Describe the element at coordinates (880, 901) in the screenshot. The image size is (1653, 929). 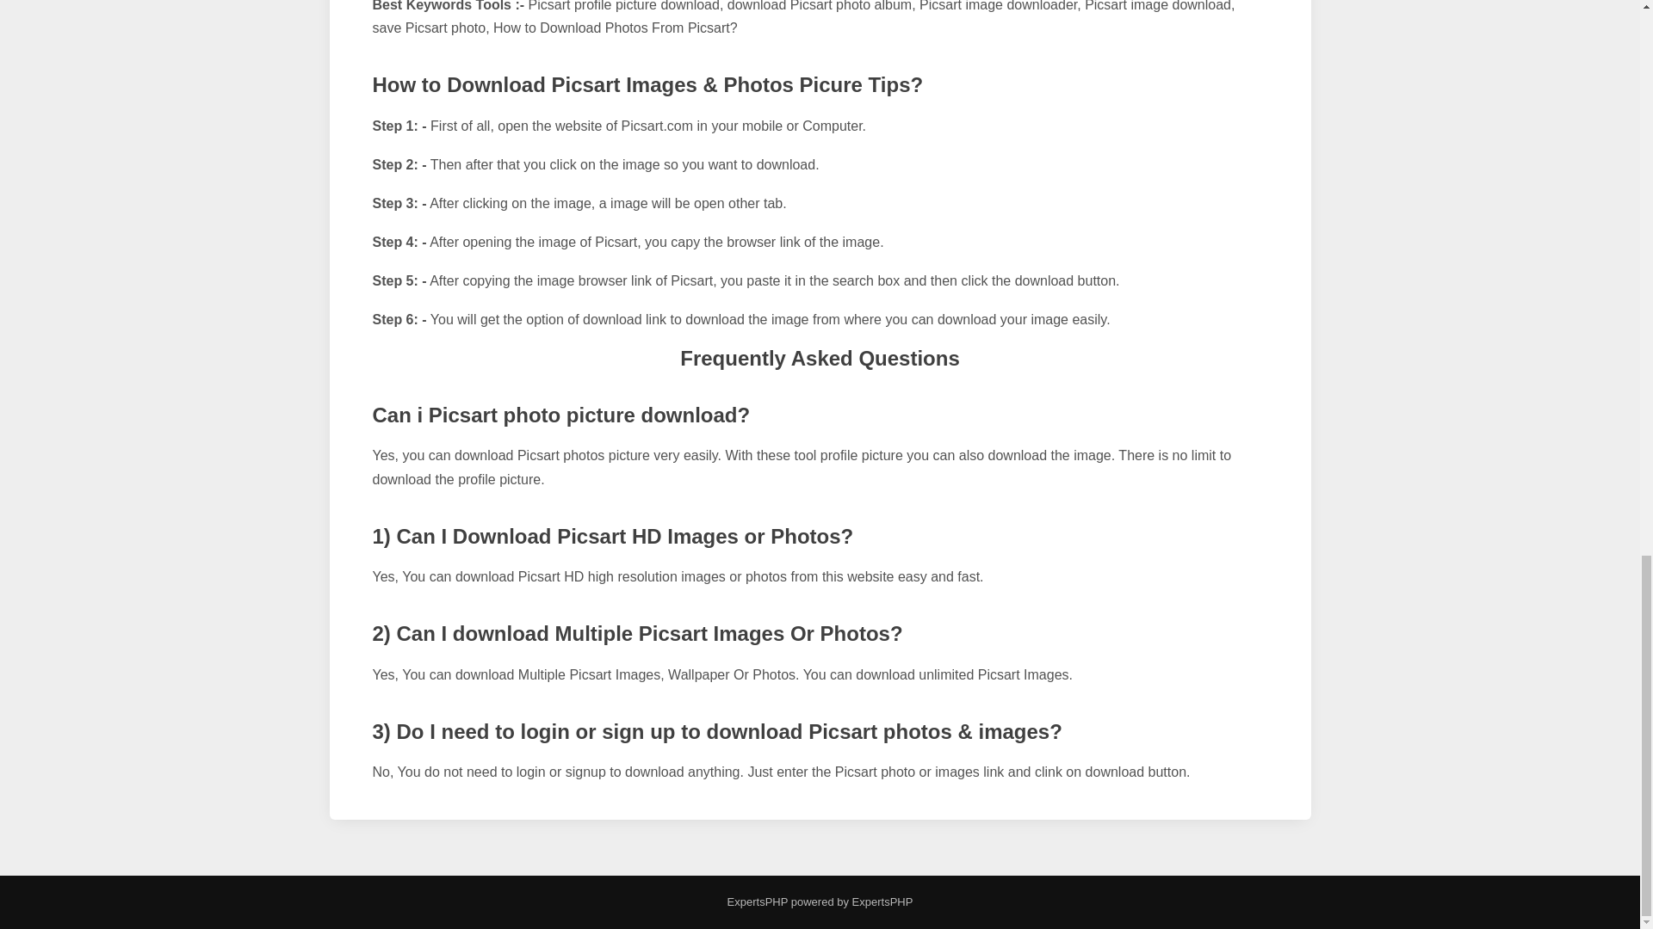
I see `ExpertsPHP` at that location.